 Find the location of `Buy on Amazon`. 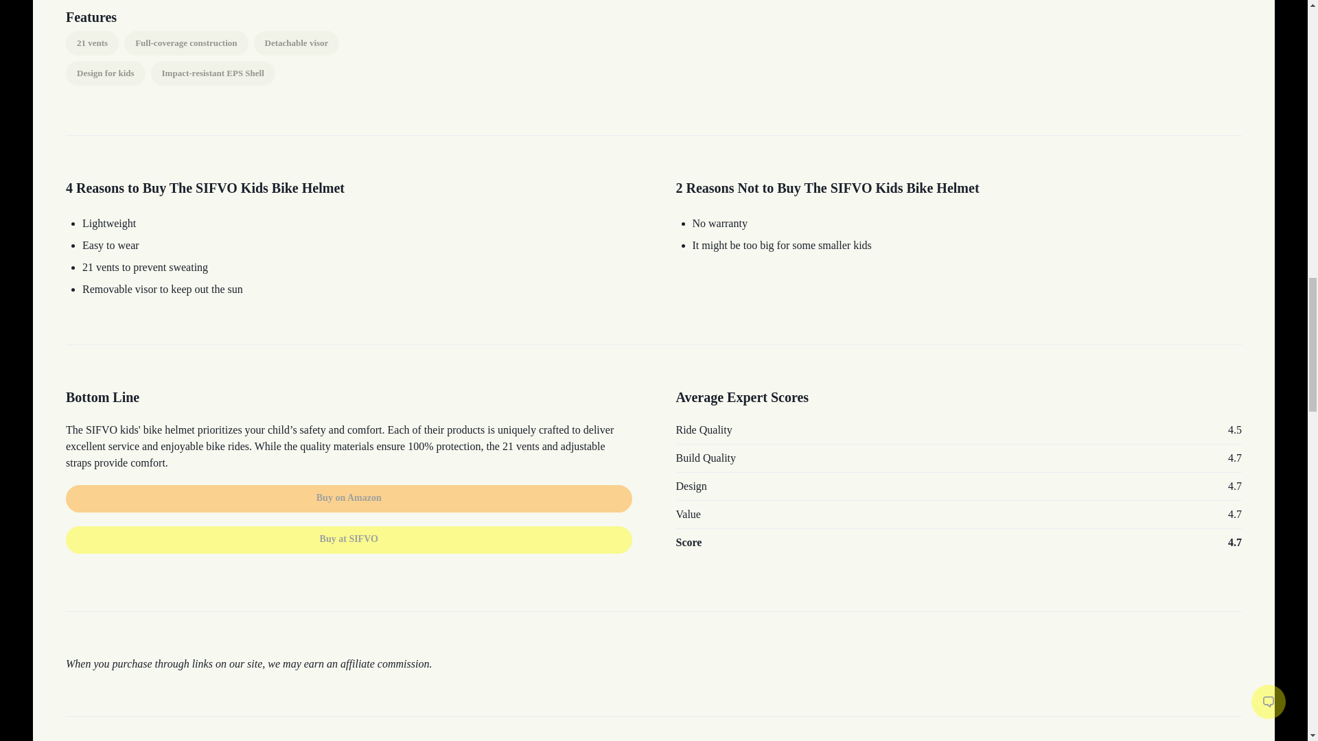

Buy on Amazon is located at coordinates (349, 497).